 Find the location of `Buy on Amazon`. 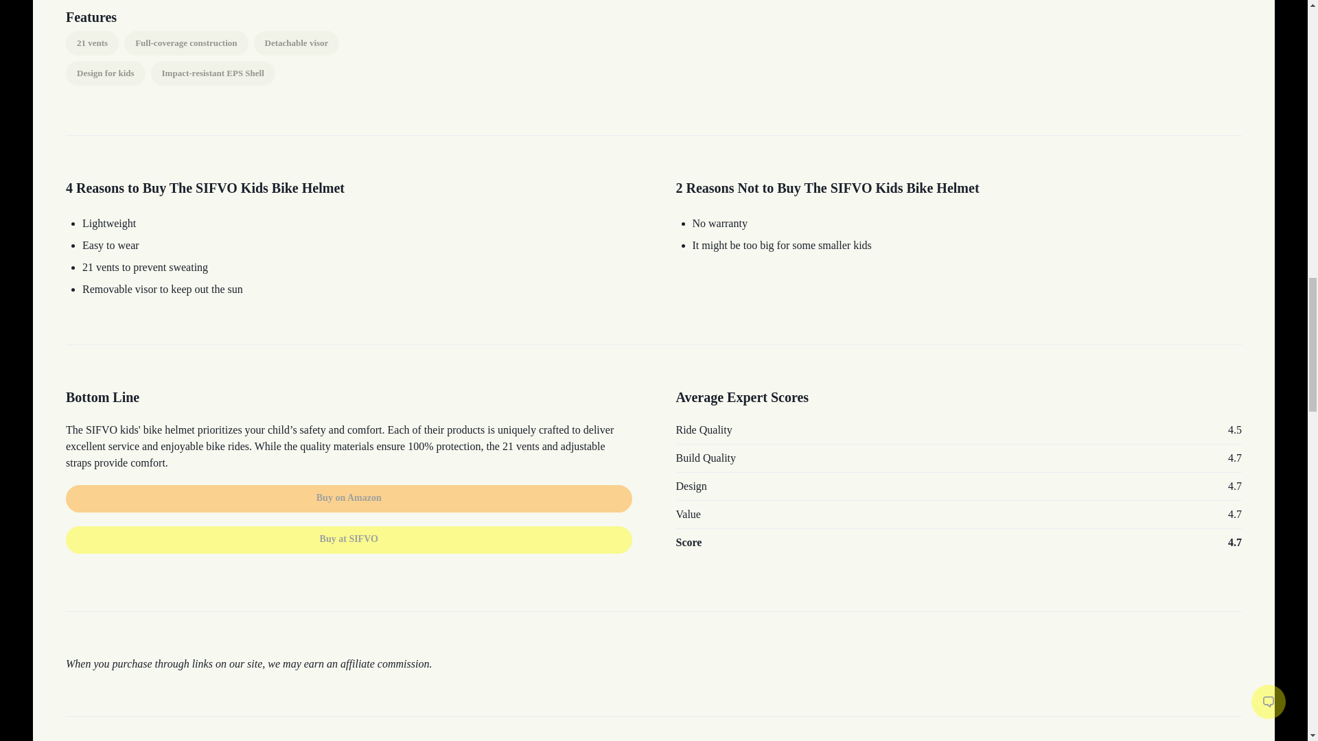

Buy on Amazon is located at coordinates (349, 497).